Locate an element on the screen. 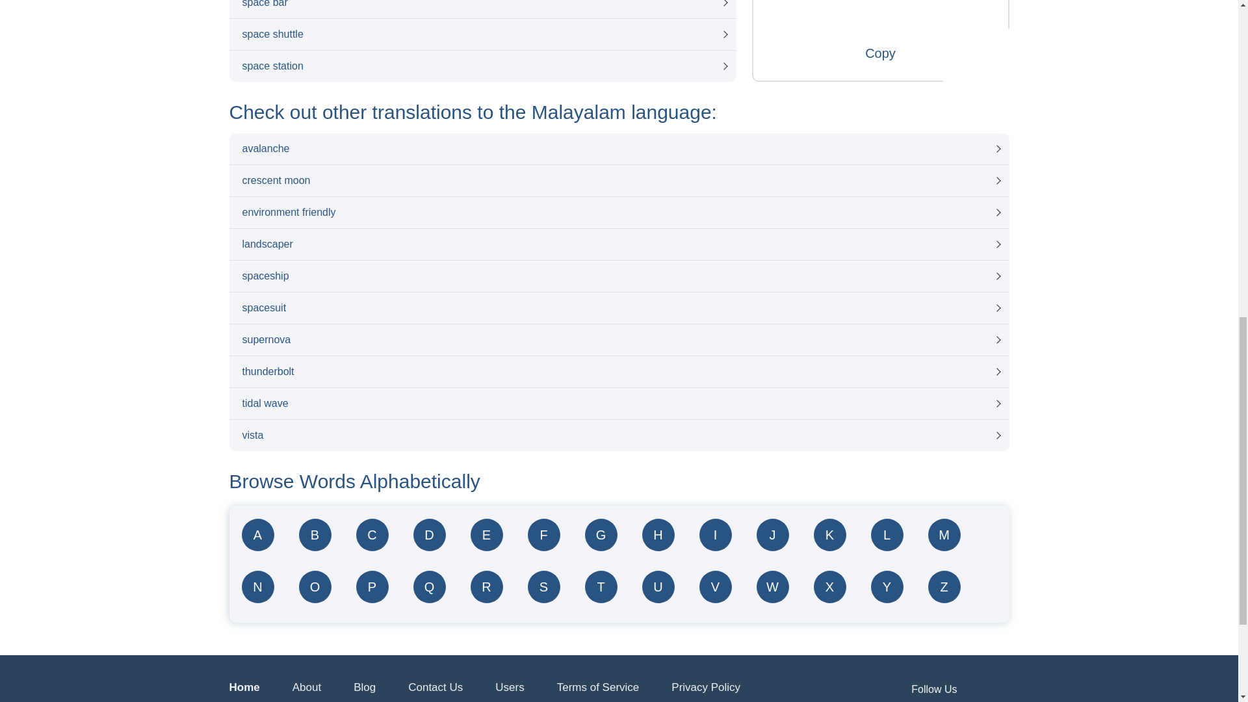  supernova is located at coordinates (618, 339).